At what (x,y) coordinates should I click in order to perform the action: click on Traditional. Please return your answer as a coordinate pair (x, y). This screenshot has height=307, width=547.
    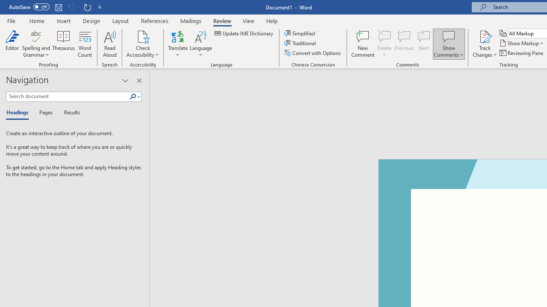
    Looking at the image, I should click on (301, 43).